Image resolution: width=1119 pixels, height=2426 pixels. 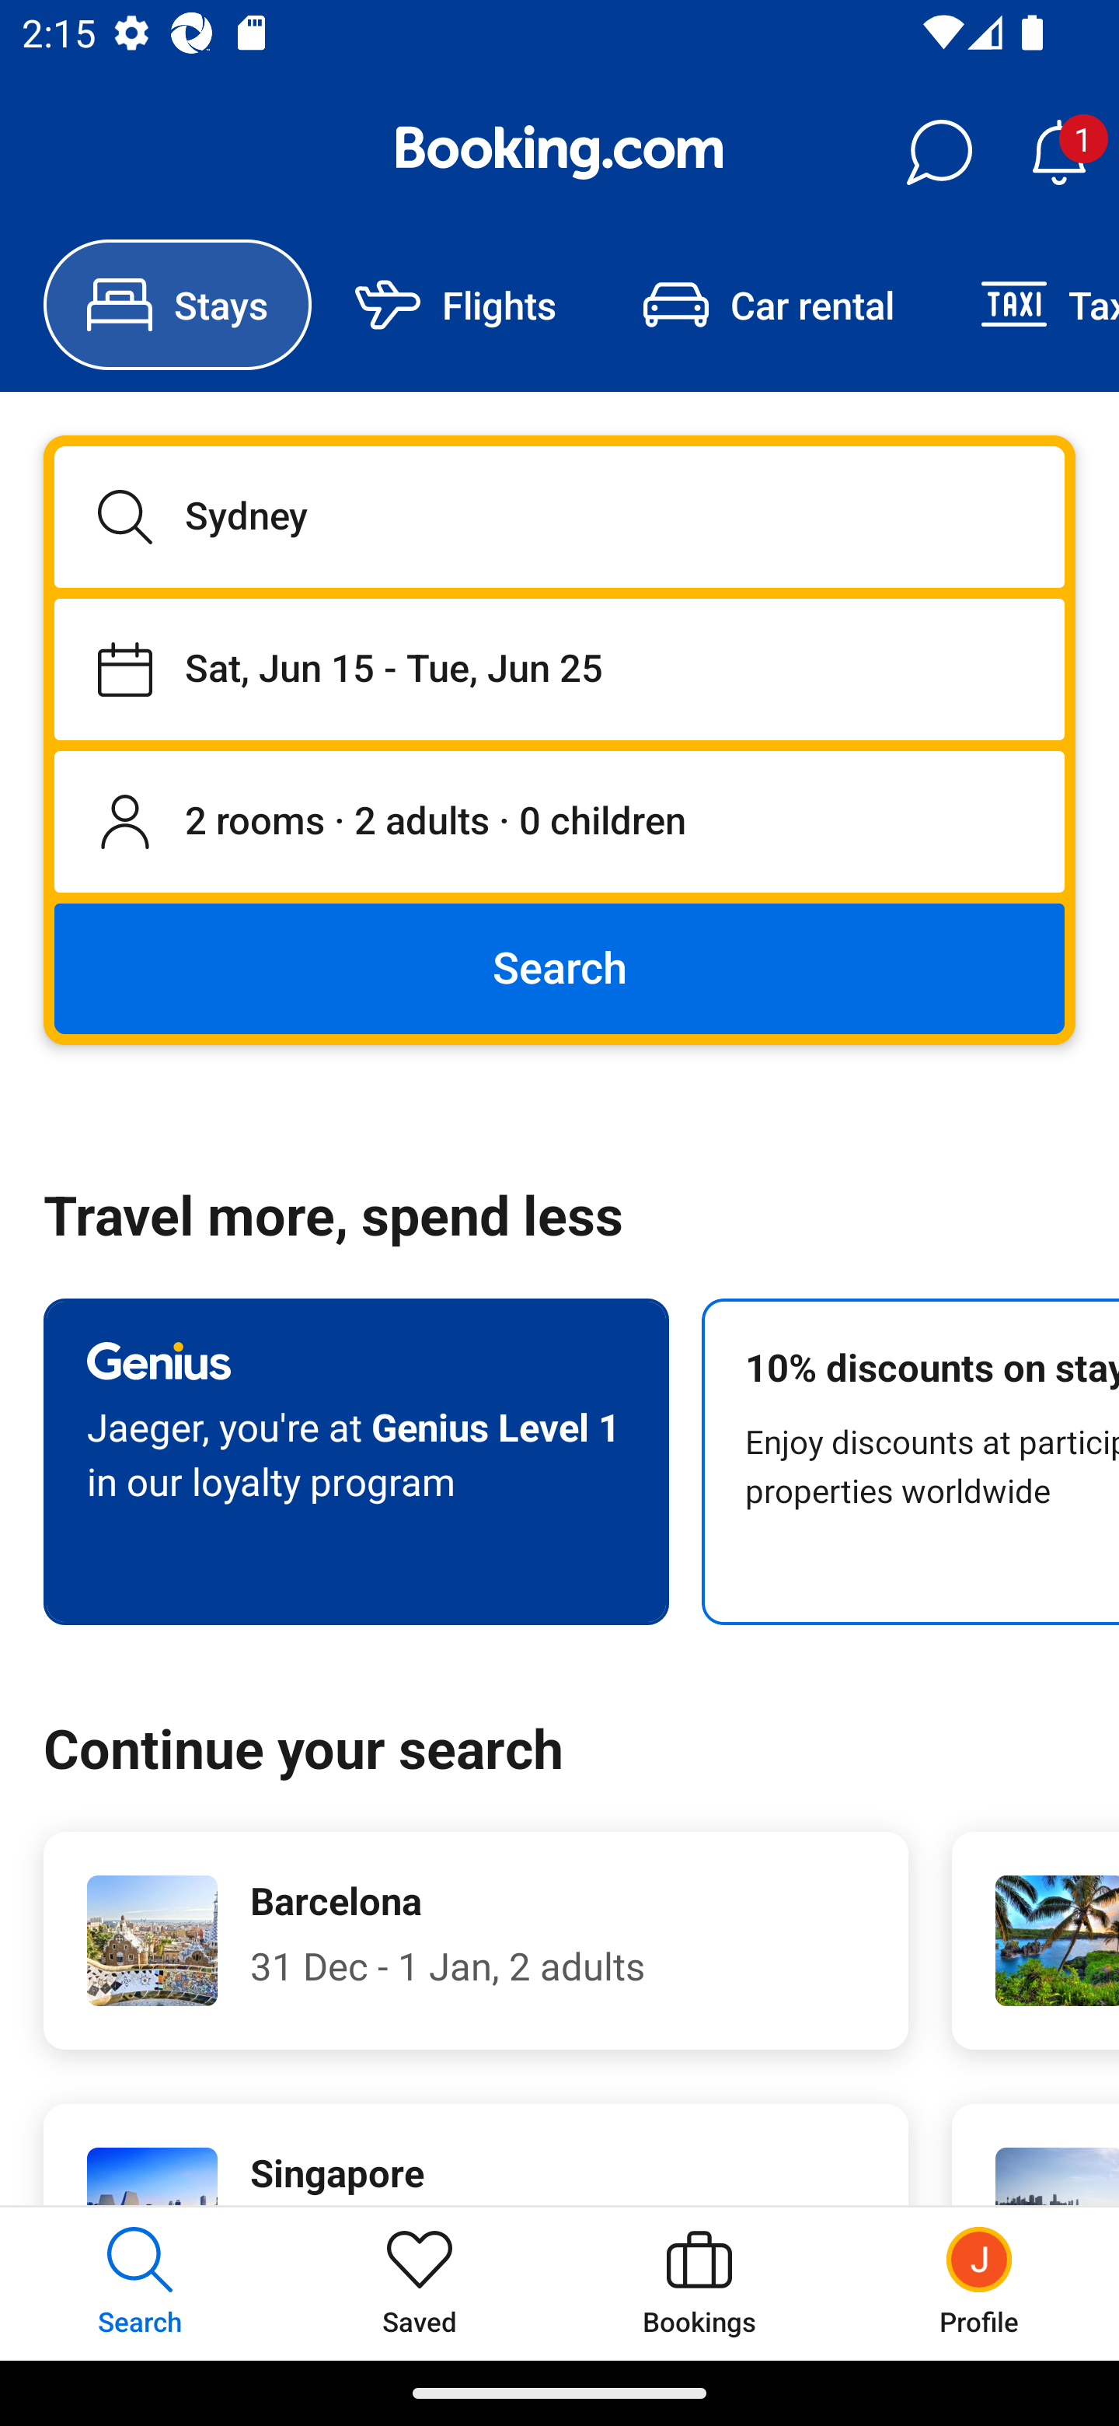 I want to click on Flights, so click(x=455, y=305).